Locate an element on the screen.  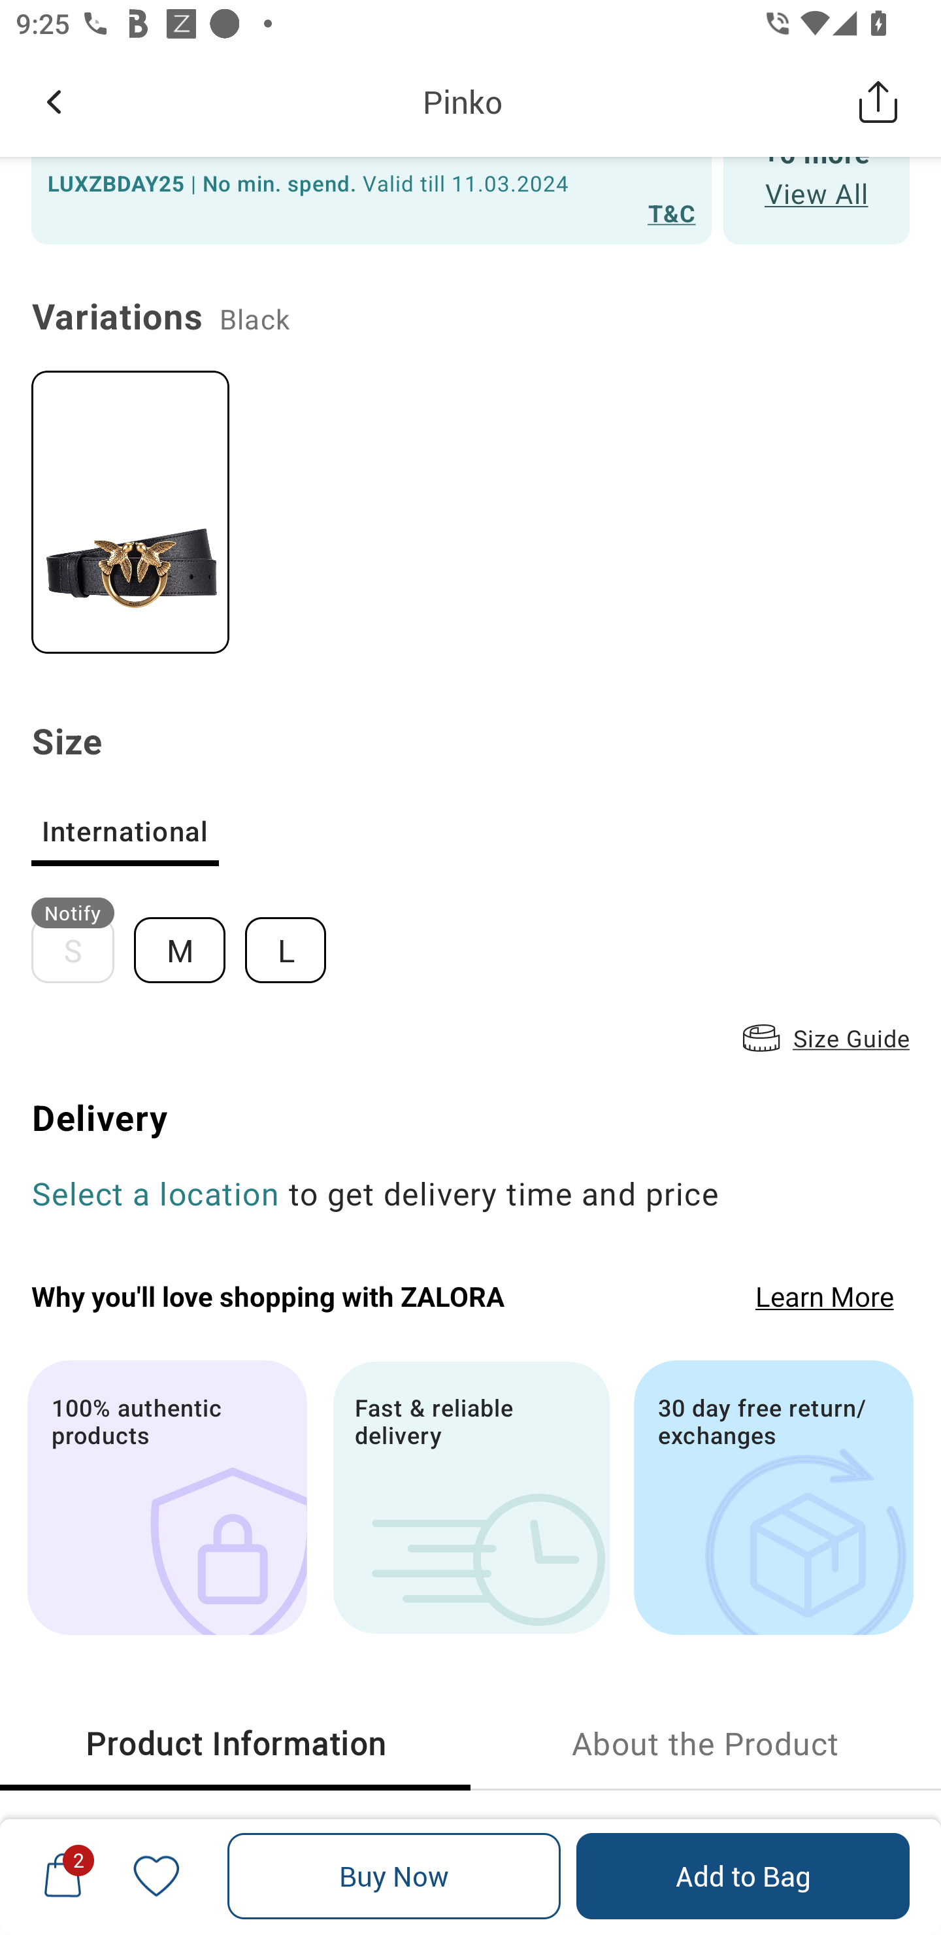
Pinko is located at coordinates (463, 101).